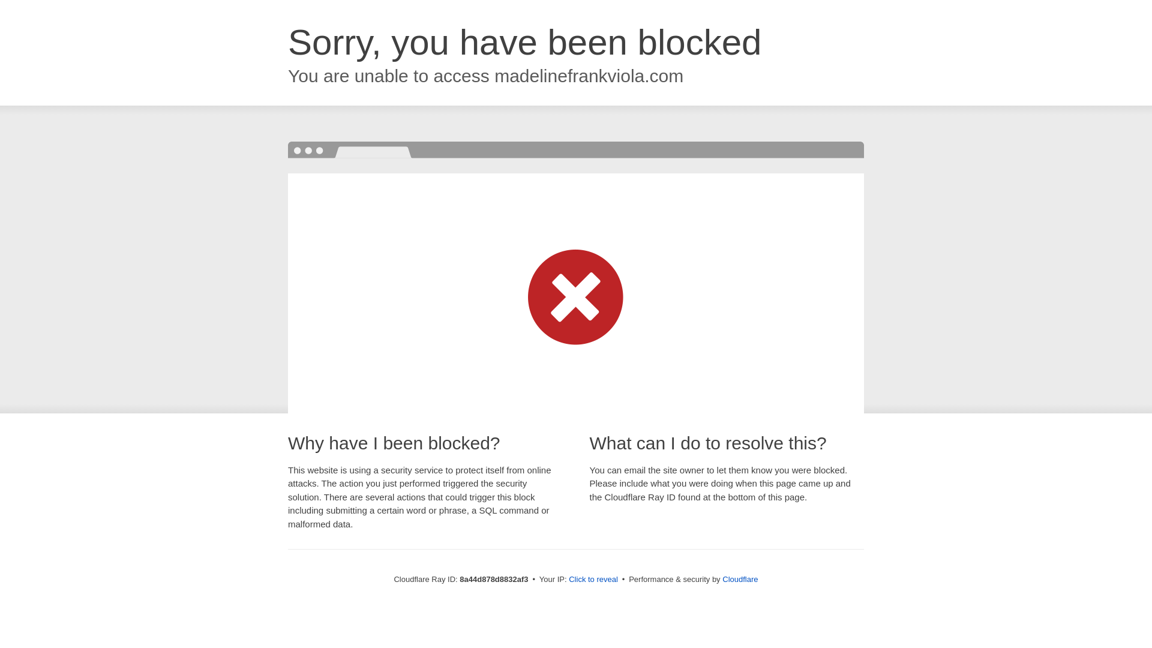 Image resolution: width=1152 pixels, height=648 pixels. What do you see at coordinates (593, 580) in the screenshot?
I see `Click to reveal` at bounding box center [593, 580].